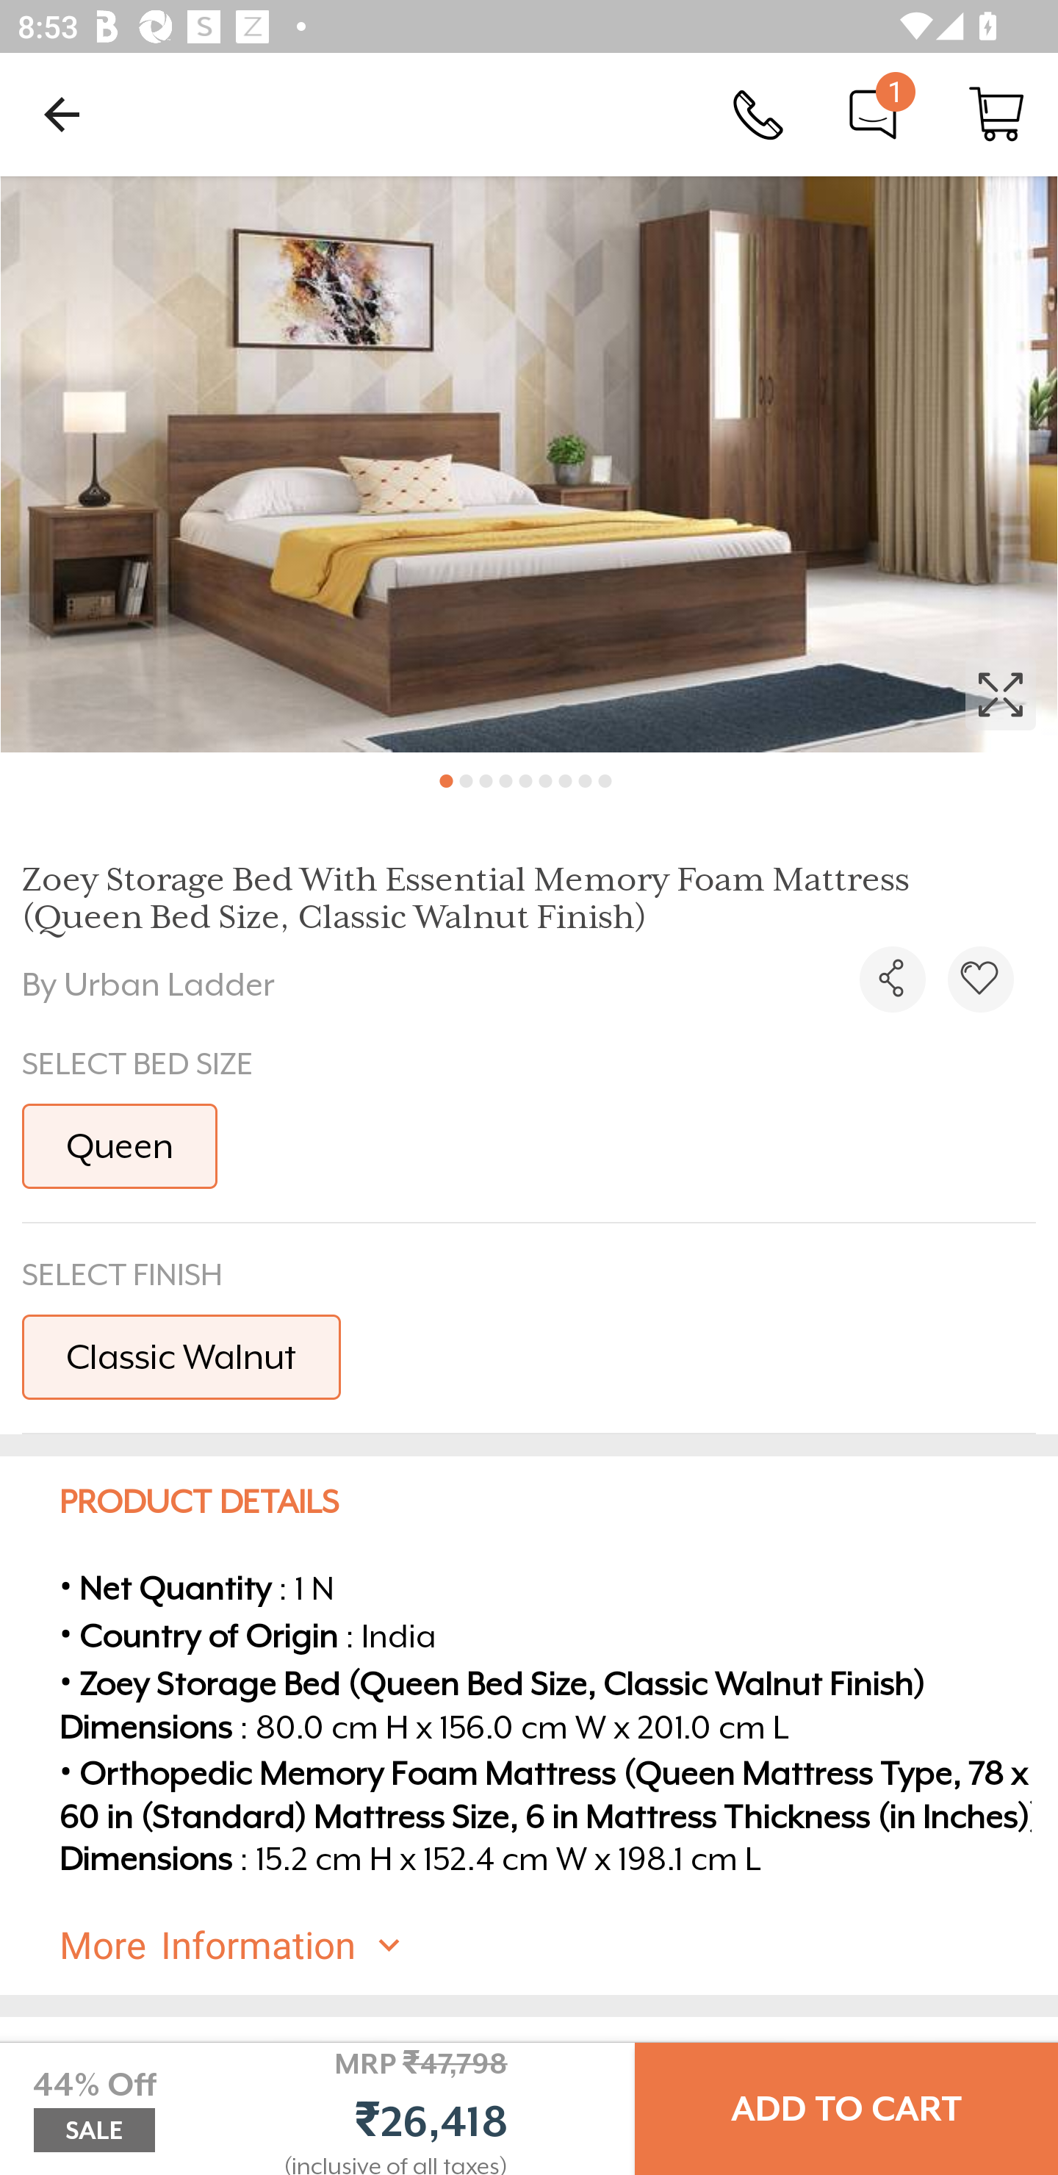 The height and width of the screenshot is (2175, 1058). What do you see at coordinates (873, 113) in the screenshot?
I see `Chat` at bounding box center [873, 113].